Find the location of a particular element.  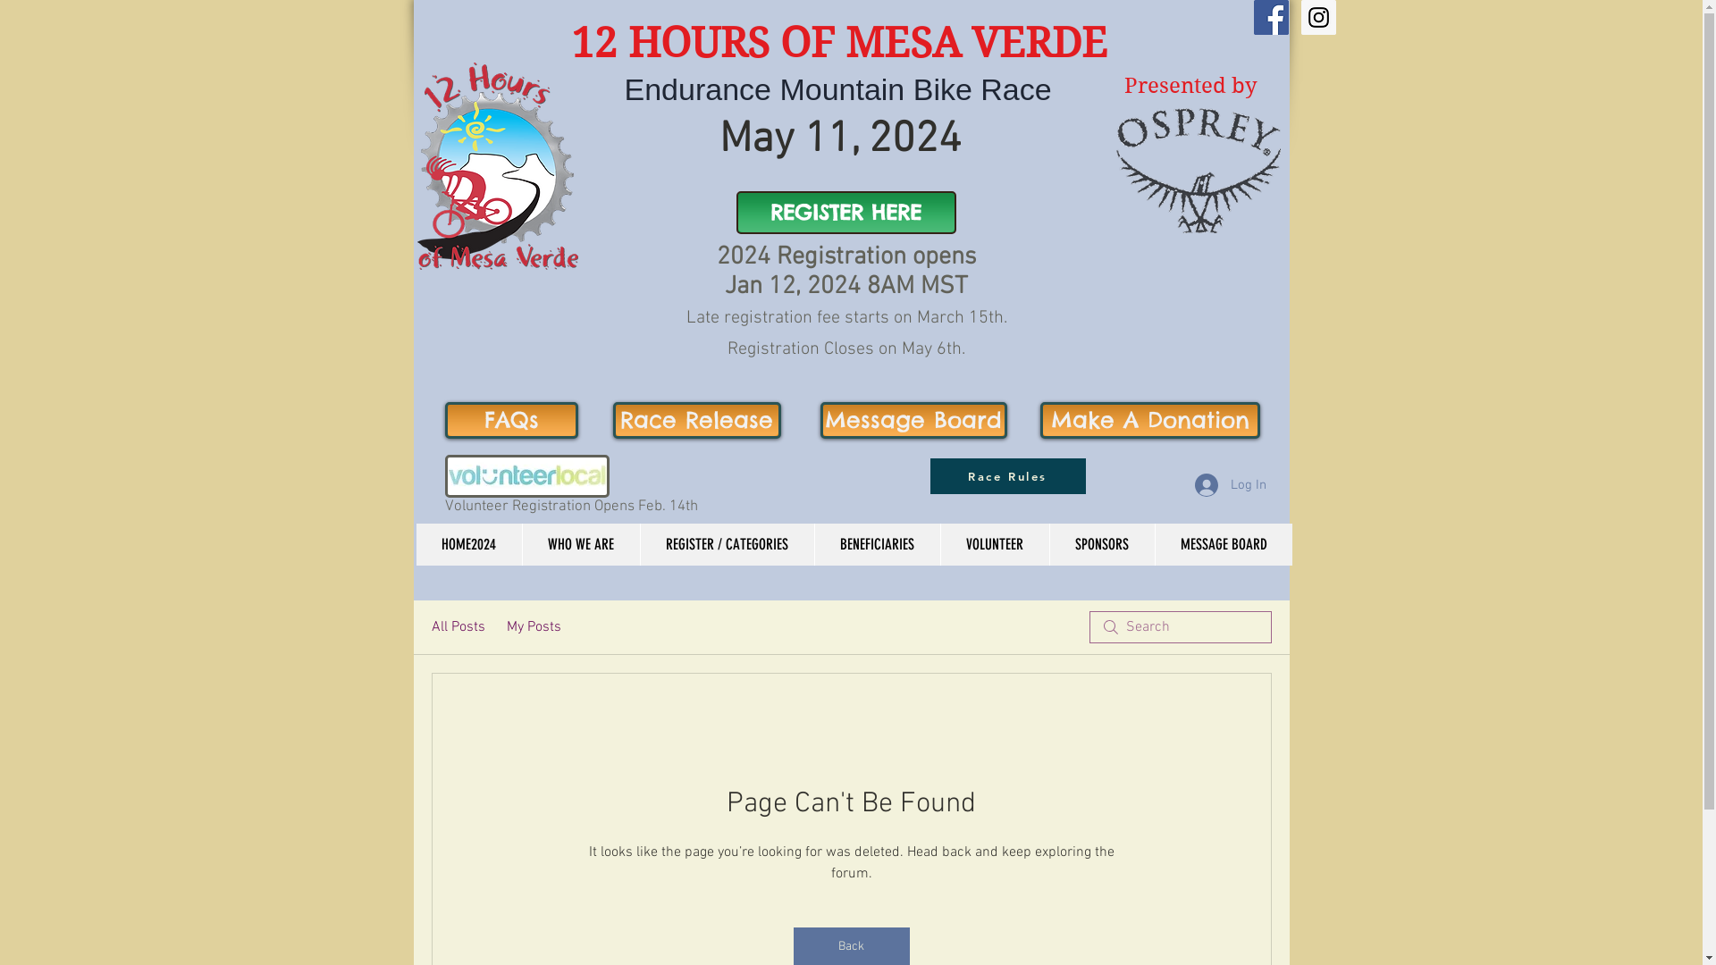

REGISTER / CATEGORIES is located at coordinates (728, 545).